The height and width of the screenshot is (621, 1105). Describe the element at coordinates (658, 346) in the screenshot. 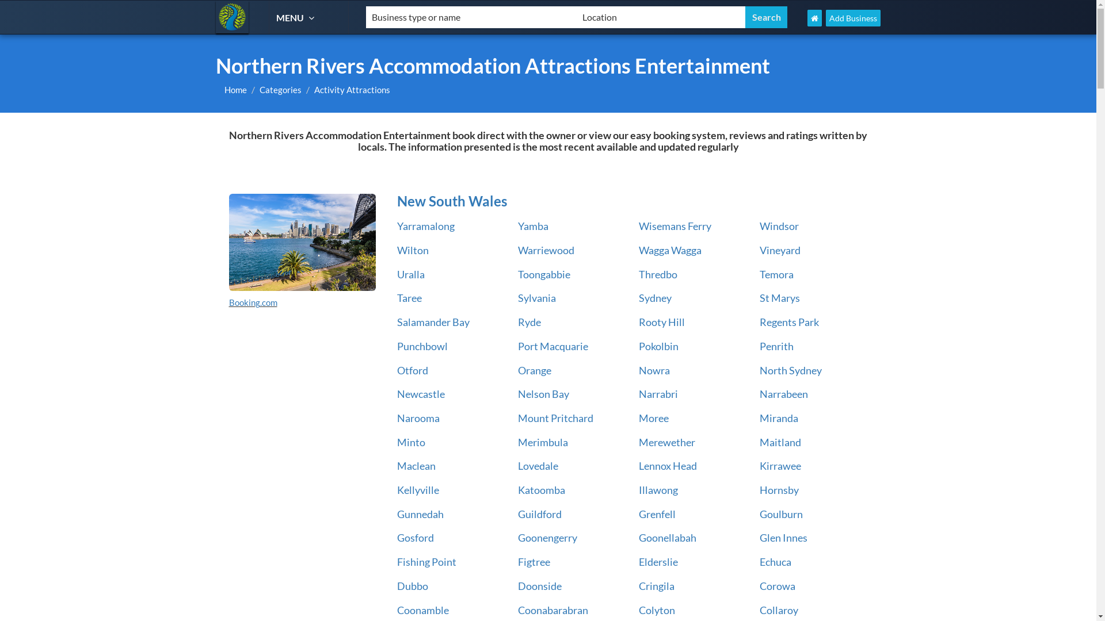

I see `Pokolbin` at that location.